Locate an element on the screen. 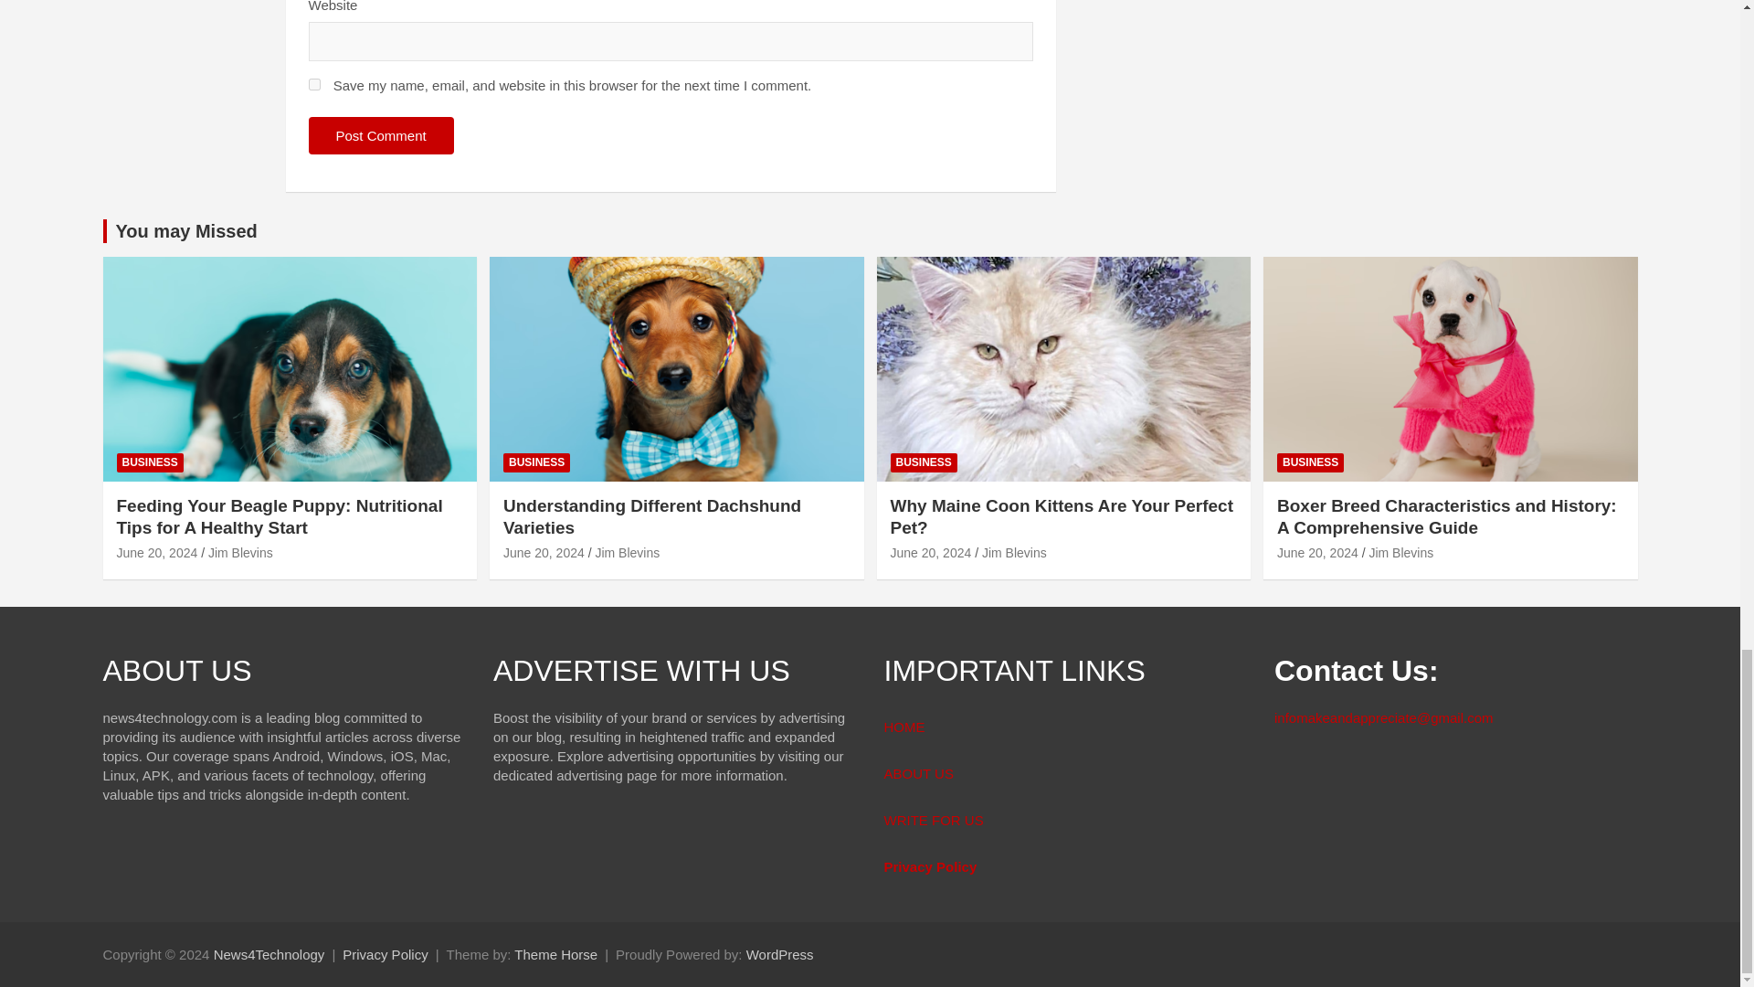  WordPress is located at coordinates (780, 954).